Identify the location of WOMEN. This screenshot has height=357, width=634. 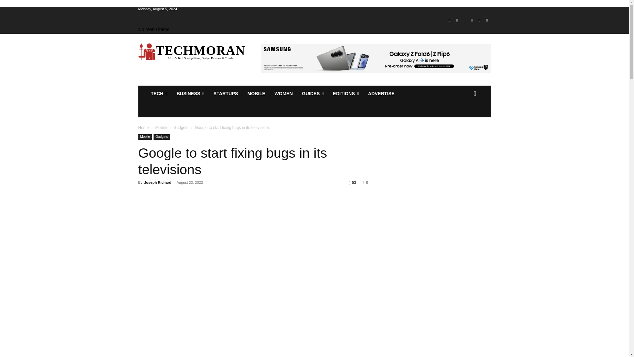
(283, 93).